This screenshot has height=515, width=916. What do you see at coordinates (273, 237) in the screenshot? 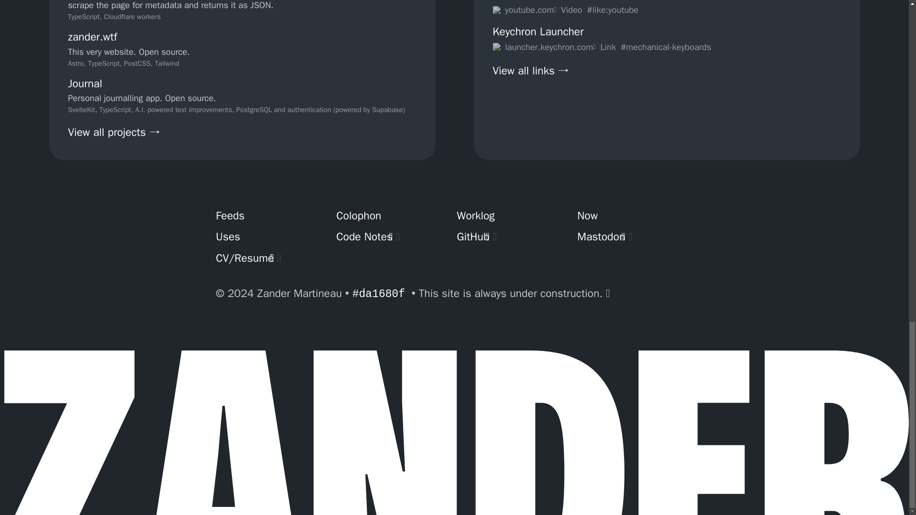
I see `Uses` at bounding box center [273, 237].